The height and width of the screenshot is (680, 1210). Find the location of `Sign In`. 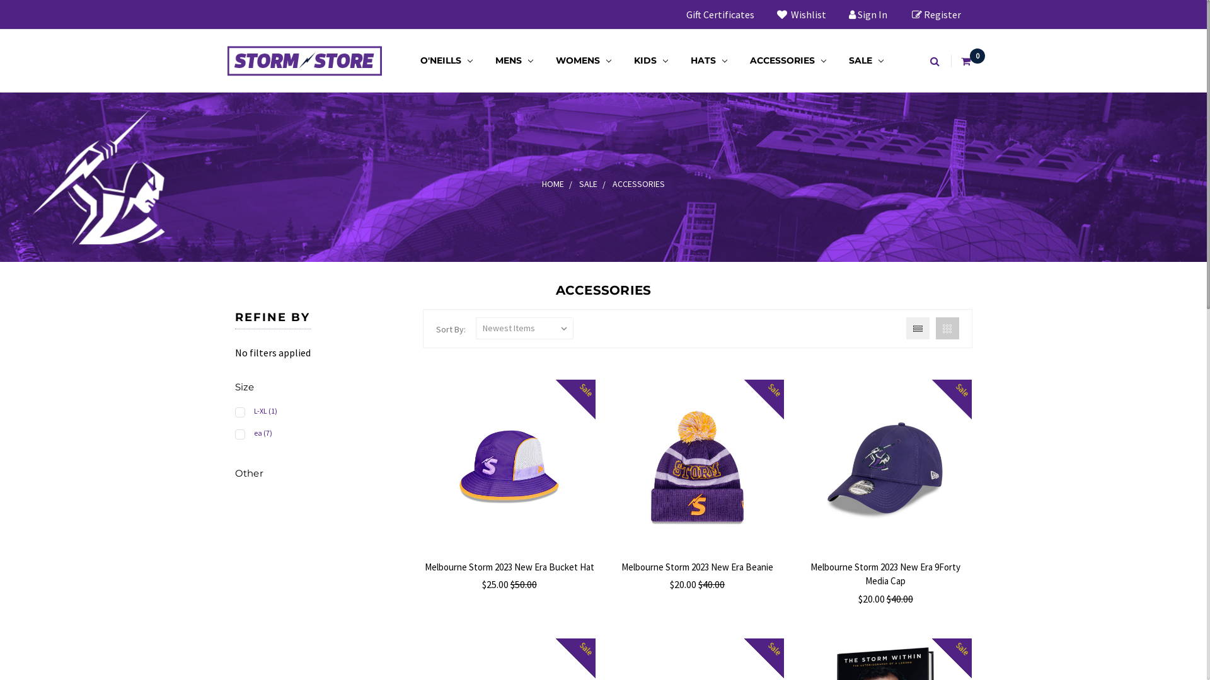

Sign In is located at coordinates (867, 14).